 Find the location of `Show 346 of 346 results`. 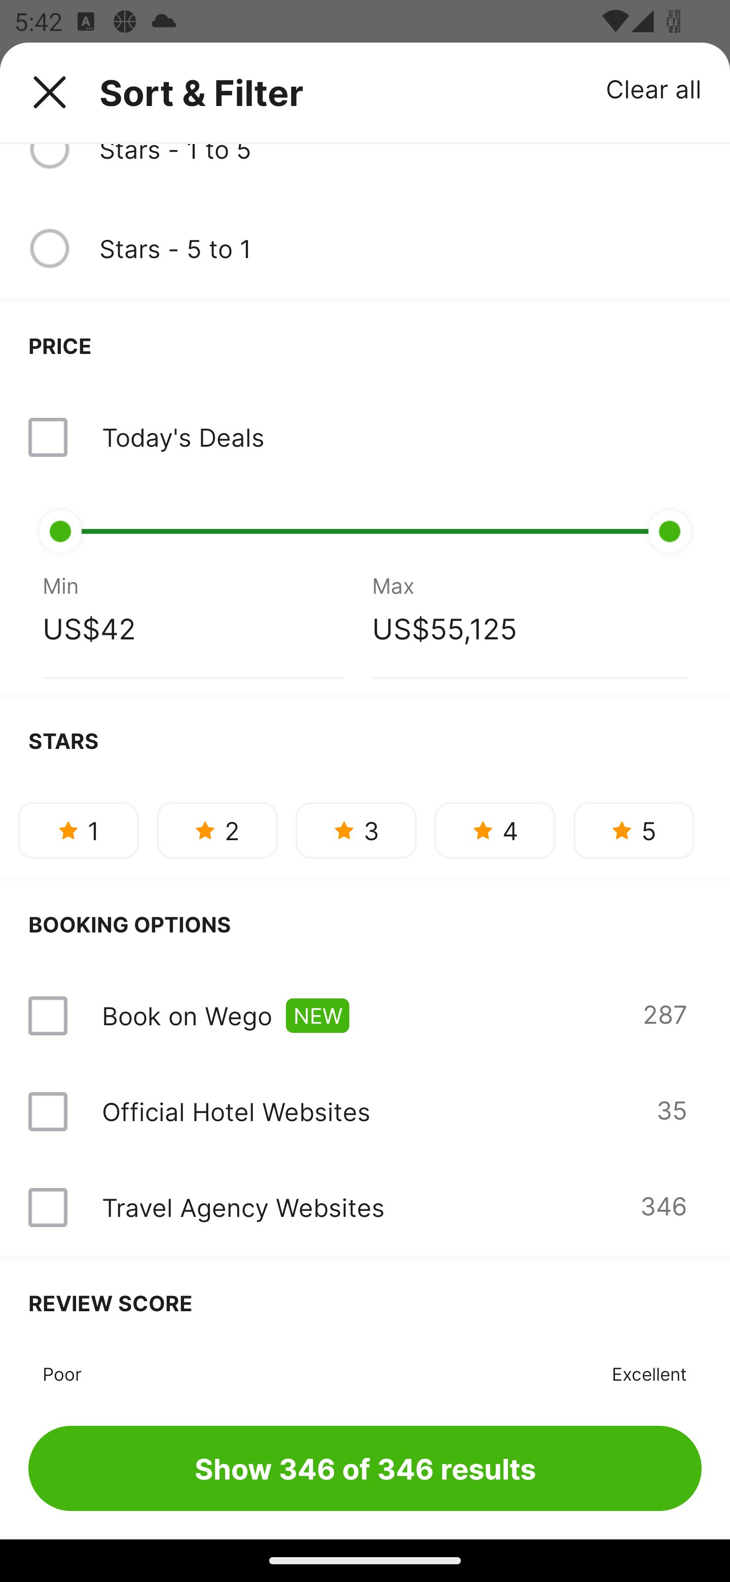

Show 346 of 346 results is located at coordinates (365, 1468).